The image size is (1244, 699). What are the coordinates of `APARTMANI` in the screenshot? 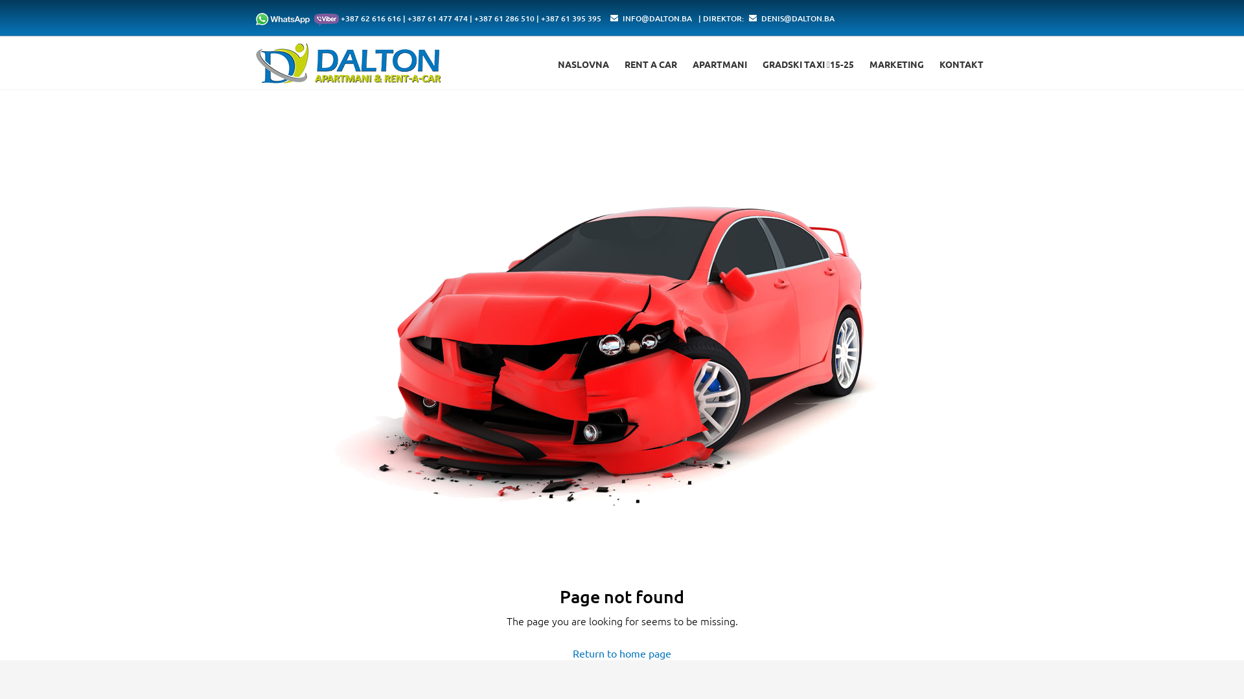 It's located at (720, 65).